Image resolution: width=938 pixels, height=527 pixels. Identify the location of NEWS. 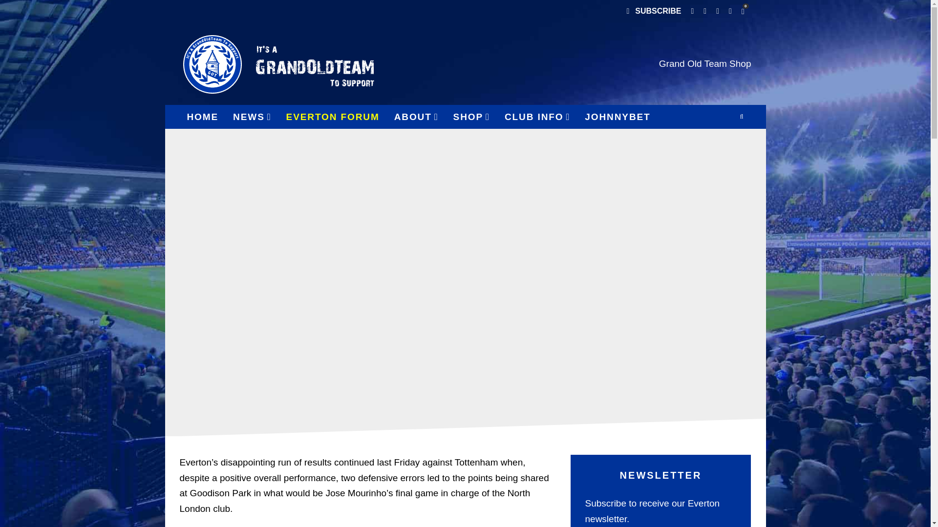
(252, 117).